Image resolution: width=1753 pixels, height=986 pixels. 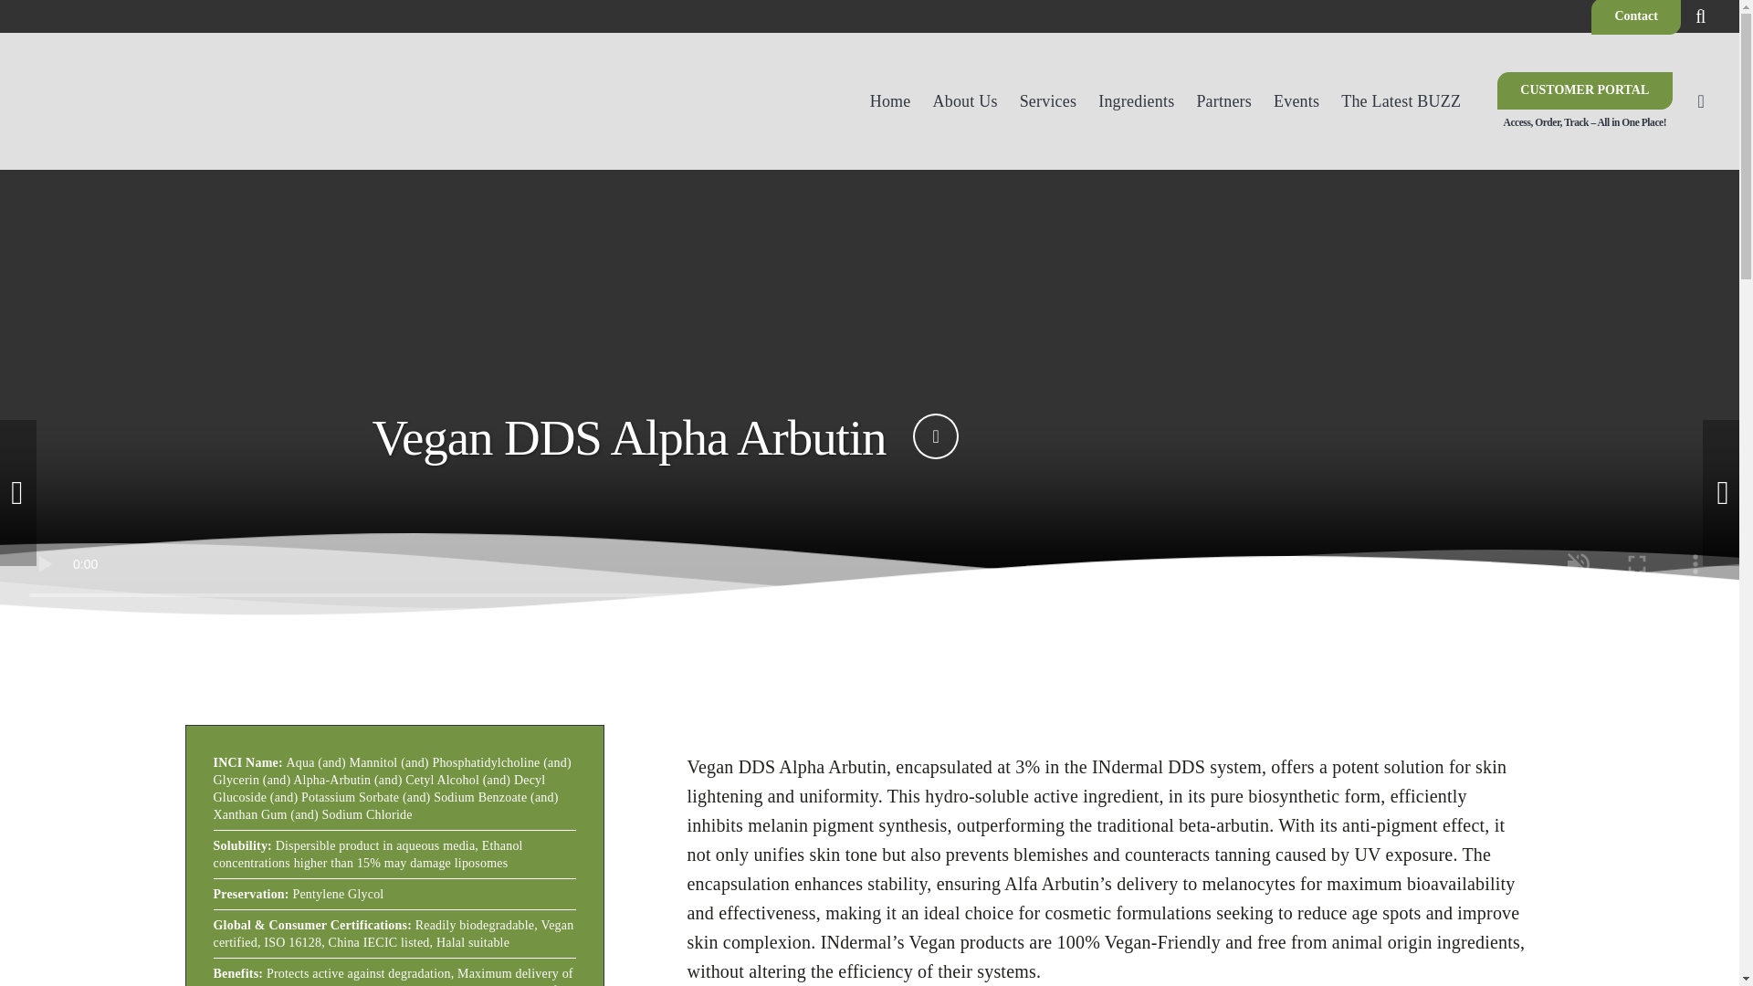 What do you see at coordinates (1401, 100) in the screenshot?
I see `The Latest BUZZ` at bounding box center [1401, 100].